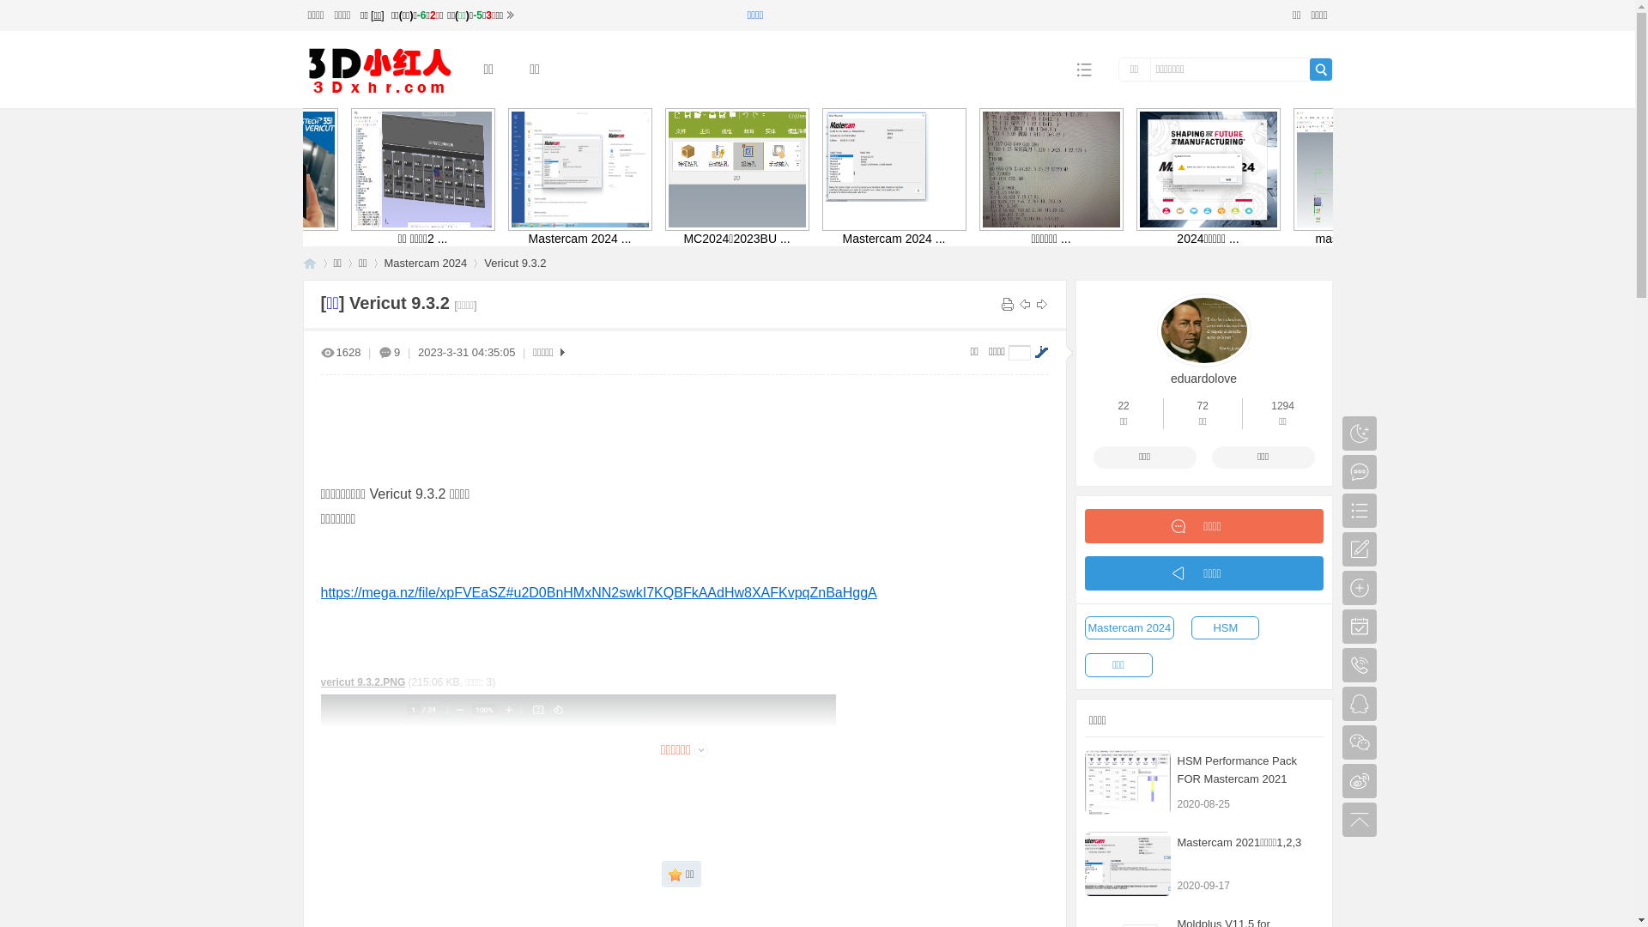  What do you see at coordinates (1130, 628) in the screenshot?
I see `Mastercam 2024` at bounding box center [1130, 628].